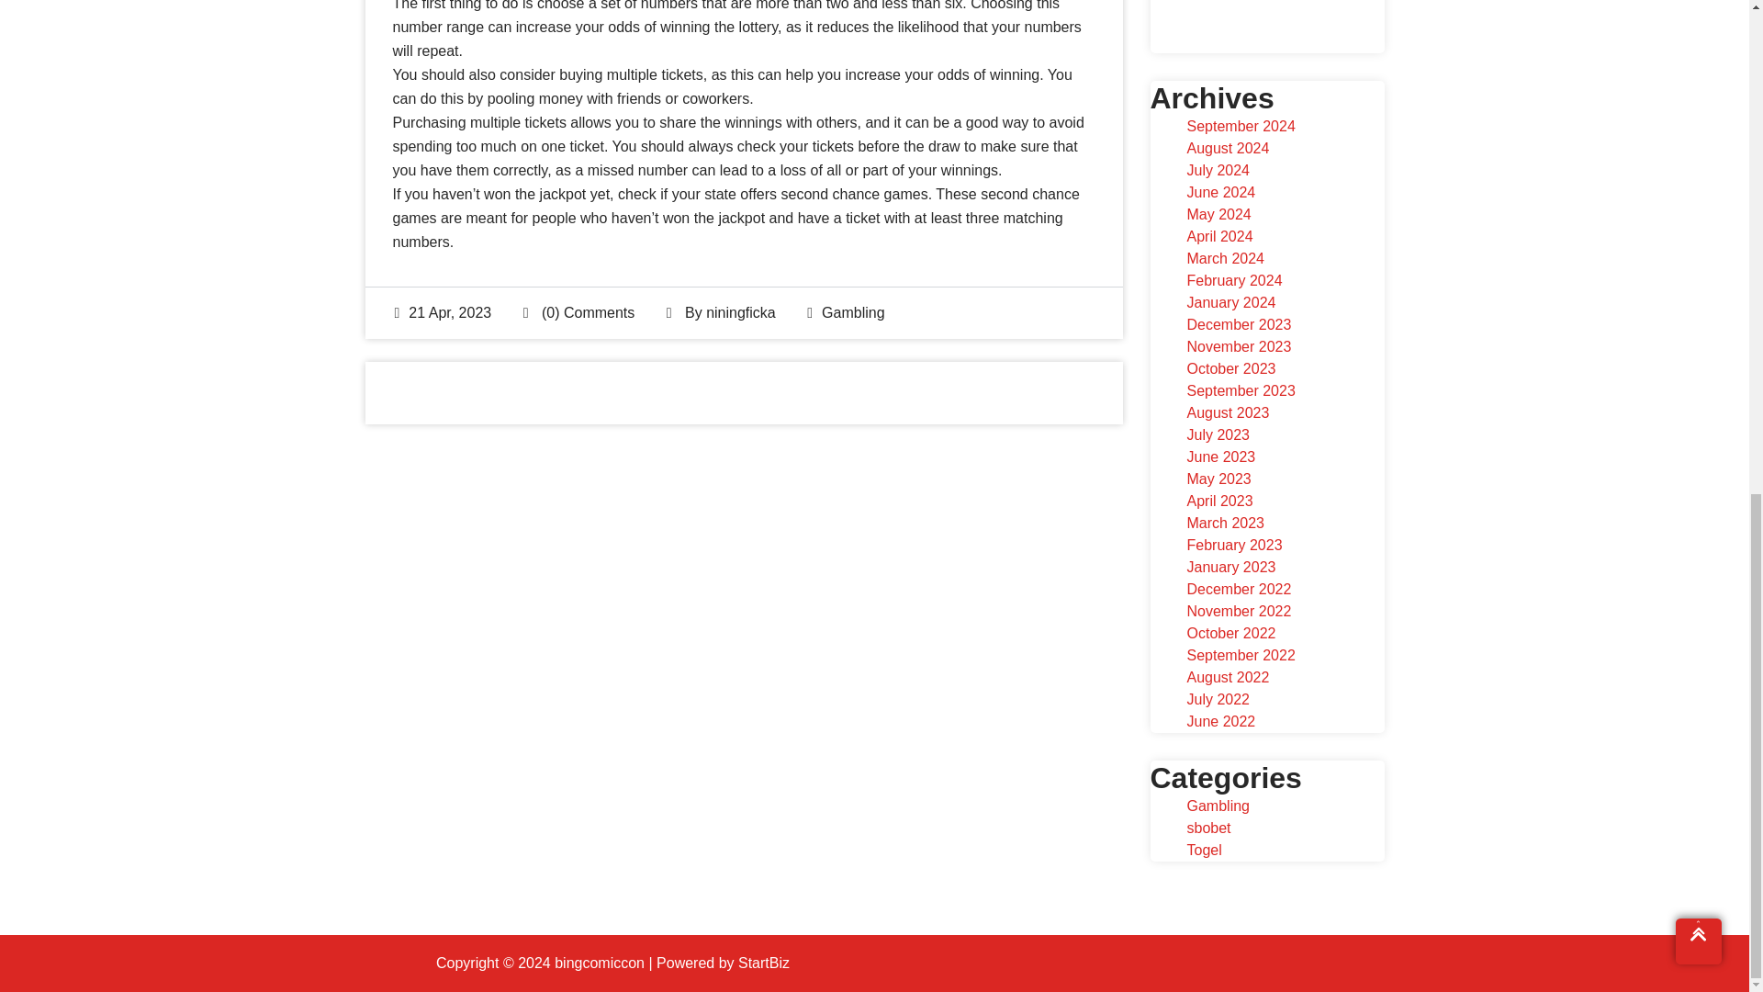 The width and height of the screenshot is (1763, 992). I want to click on April 2024, so click(1219, 236).